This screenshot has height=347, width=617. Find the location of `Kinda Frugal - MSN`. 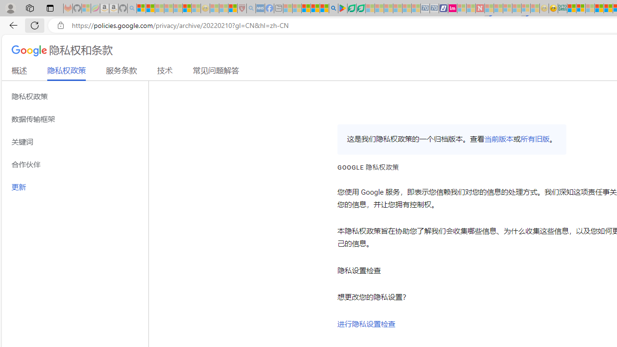

Kinda Frugal - MSN is located at coordinates (608, 9).